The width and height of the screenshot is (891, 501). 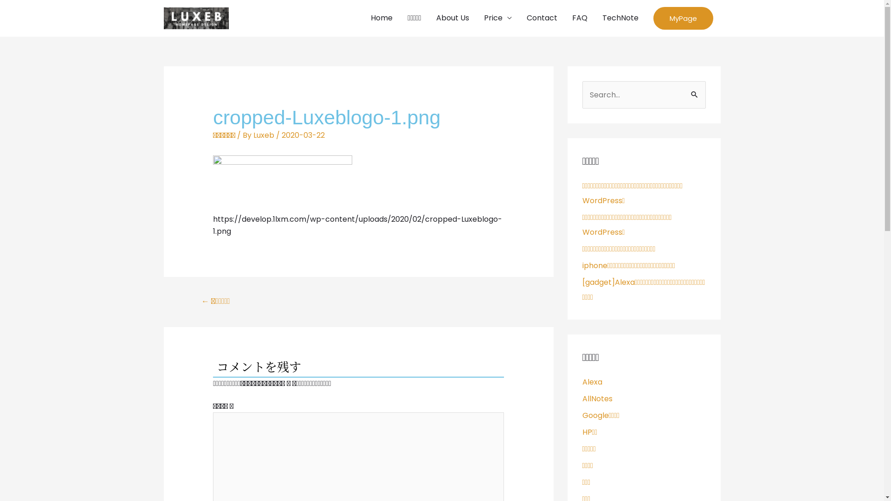 I want to click on Price, so click(x=497, y=18).